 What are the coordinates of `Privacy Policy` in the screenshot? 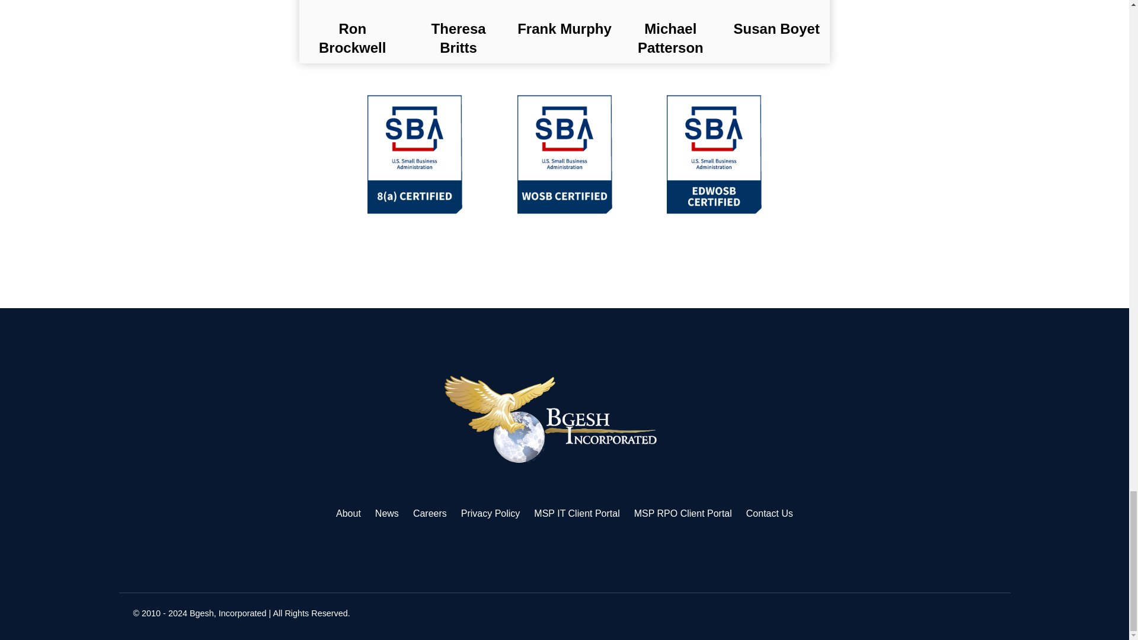 It's located at (490, 513).